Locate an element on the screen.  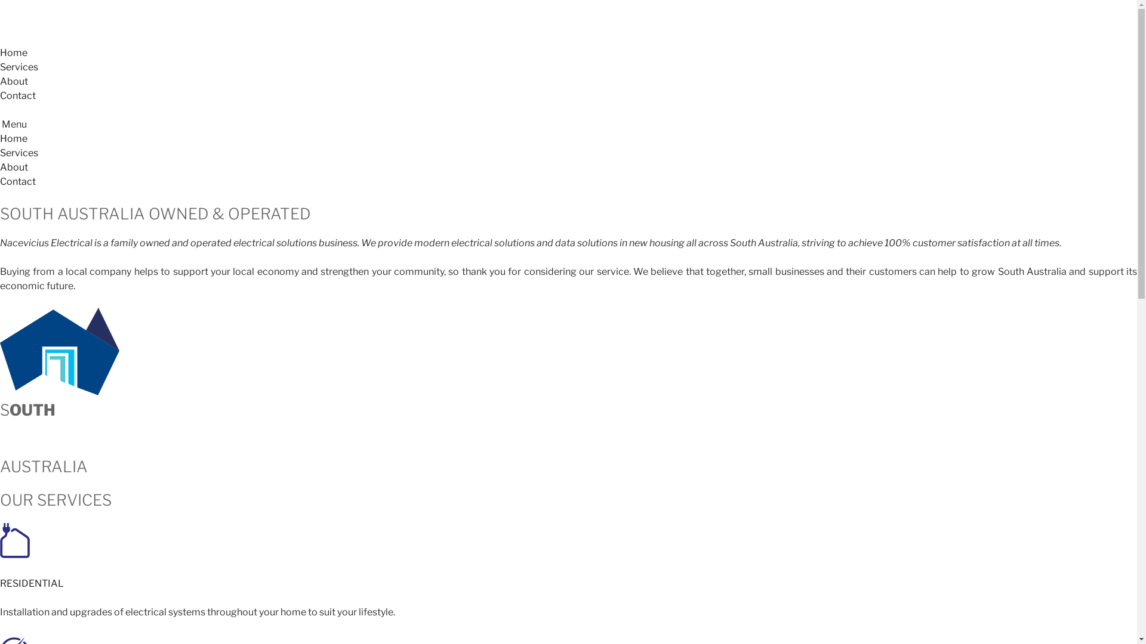
Contact is located at coordinates (18, 95).